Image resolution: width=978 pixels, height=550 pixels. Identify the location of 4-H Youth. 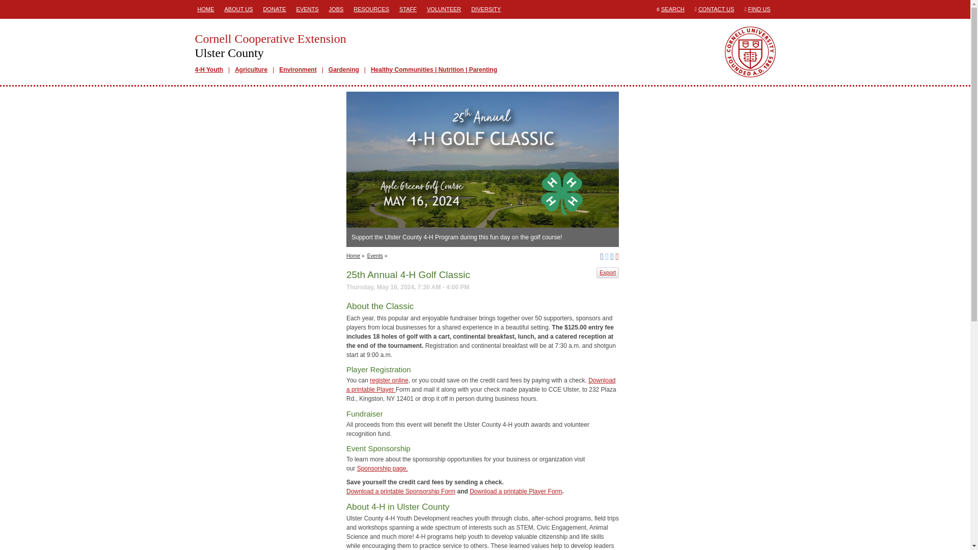
(209, 69).